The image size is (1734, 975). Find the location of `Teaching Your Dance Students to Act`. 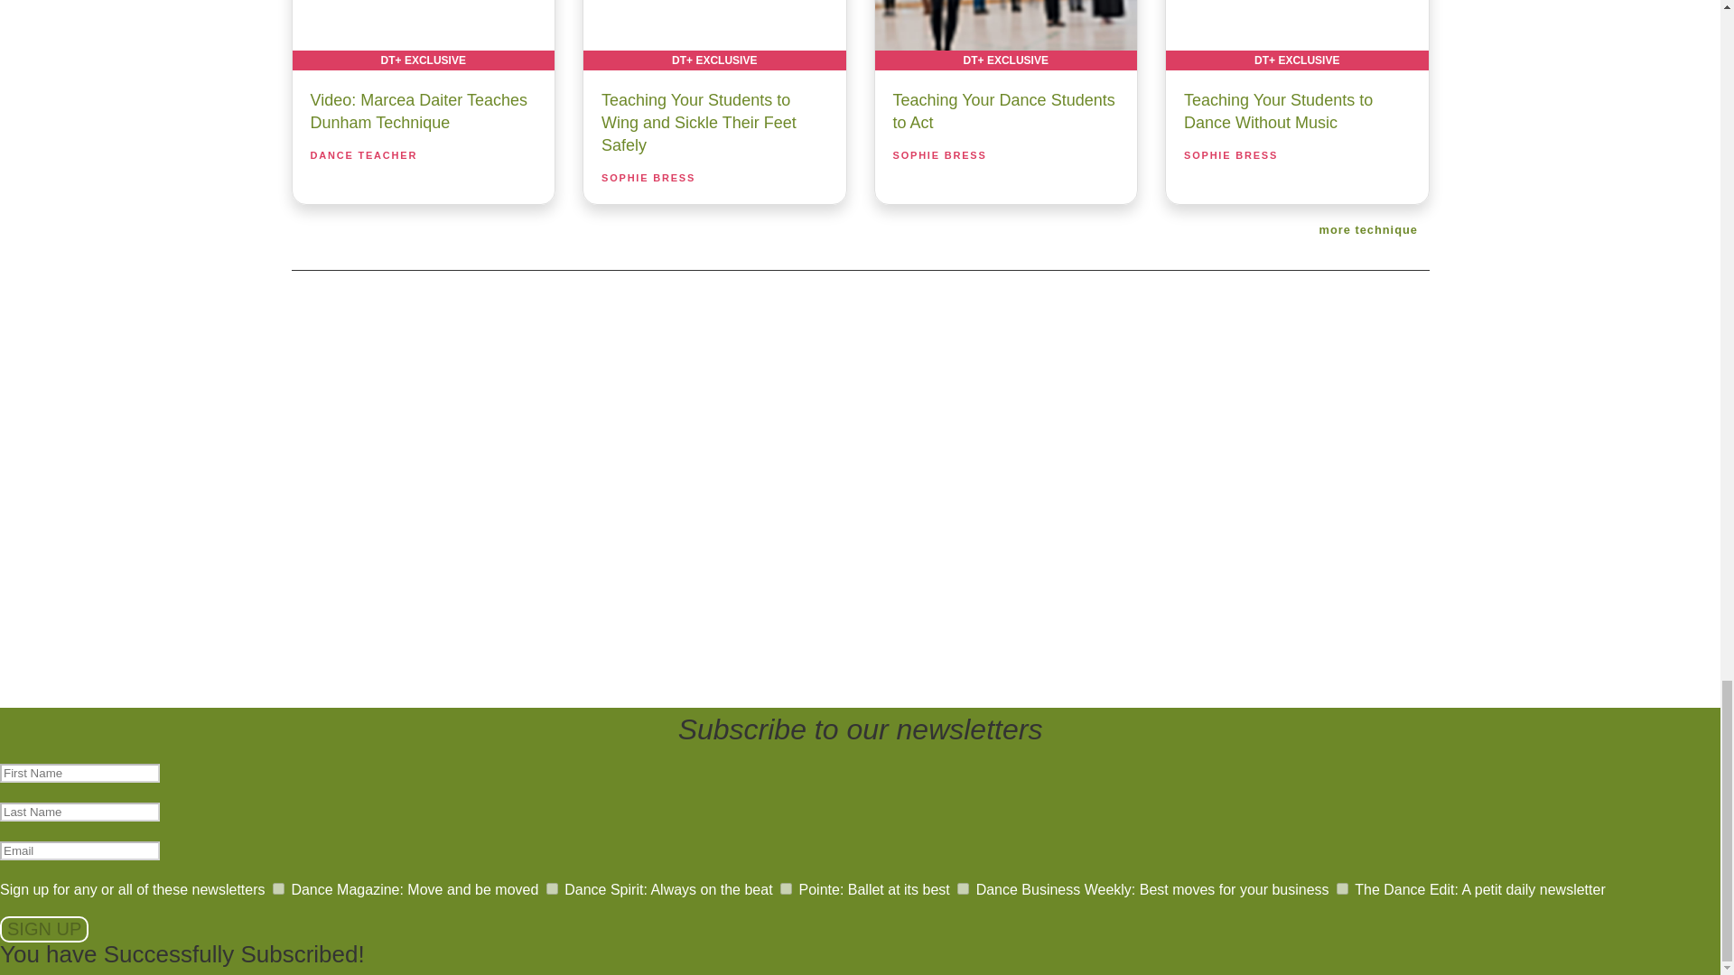

Teaching Your Dance Students to Act is located at coordinates (1005, 34).